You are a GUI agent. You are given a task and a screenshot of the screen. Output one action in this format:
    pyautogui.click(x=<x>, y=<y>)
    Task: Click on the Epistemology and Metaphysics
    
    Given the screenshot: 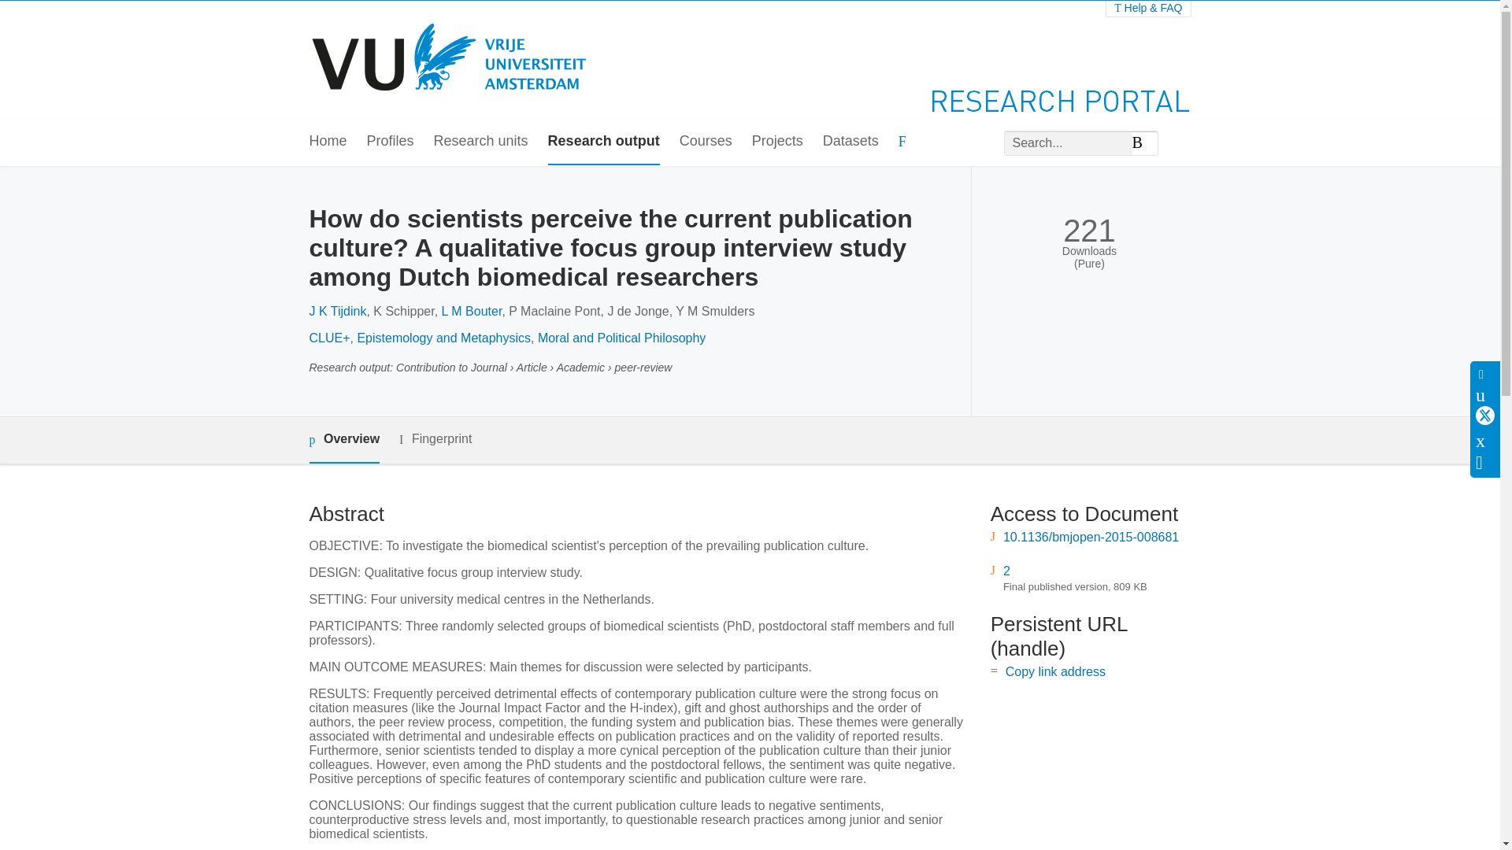 What is the action you would take?
    pyautogui.click(x=443, y=338)
    